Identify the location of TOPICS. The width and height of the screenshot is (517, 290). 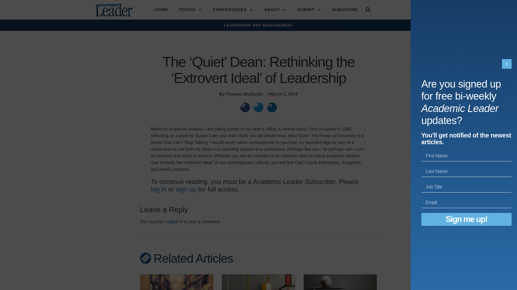
(190, 10).